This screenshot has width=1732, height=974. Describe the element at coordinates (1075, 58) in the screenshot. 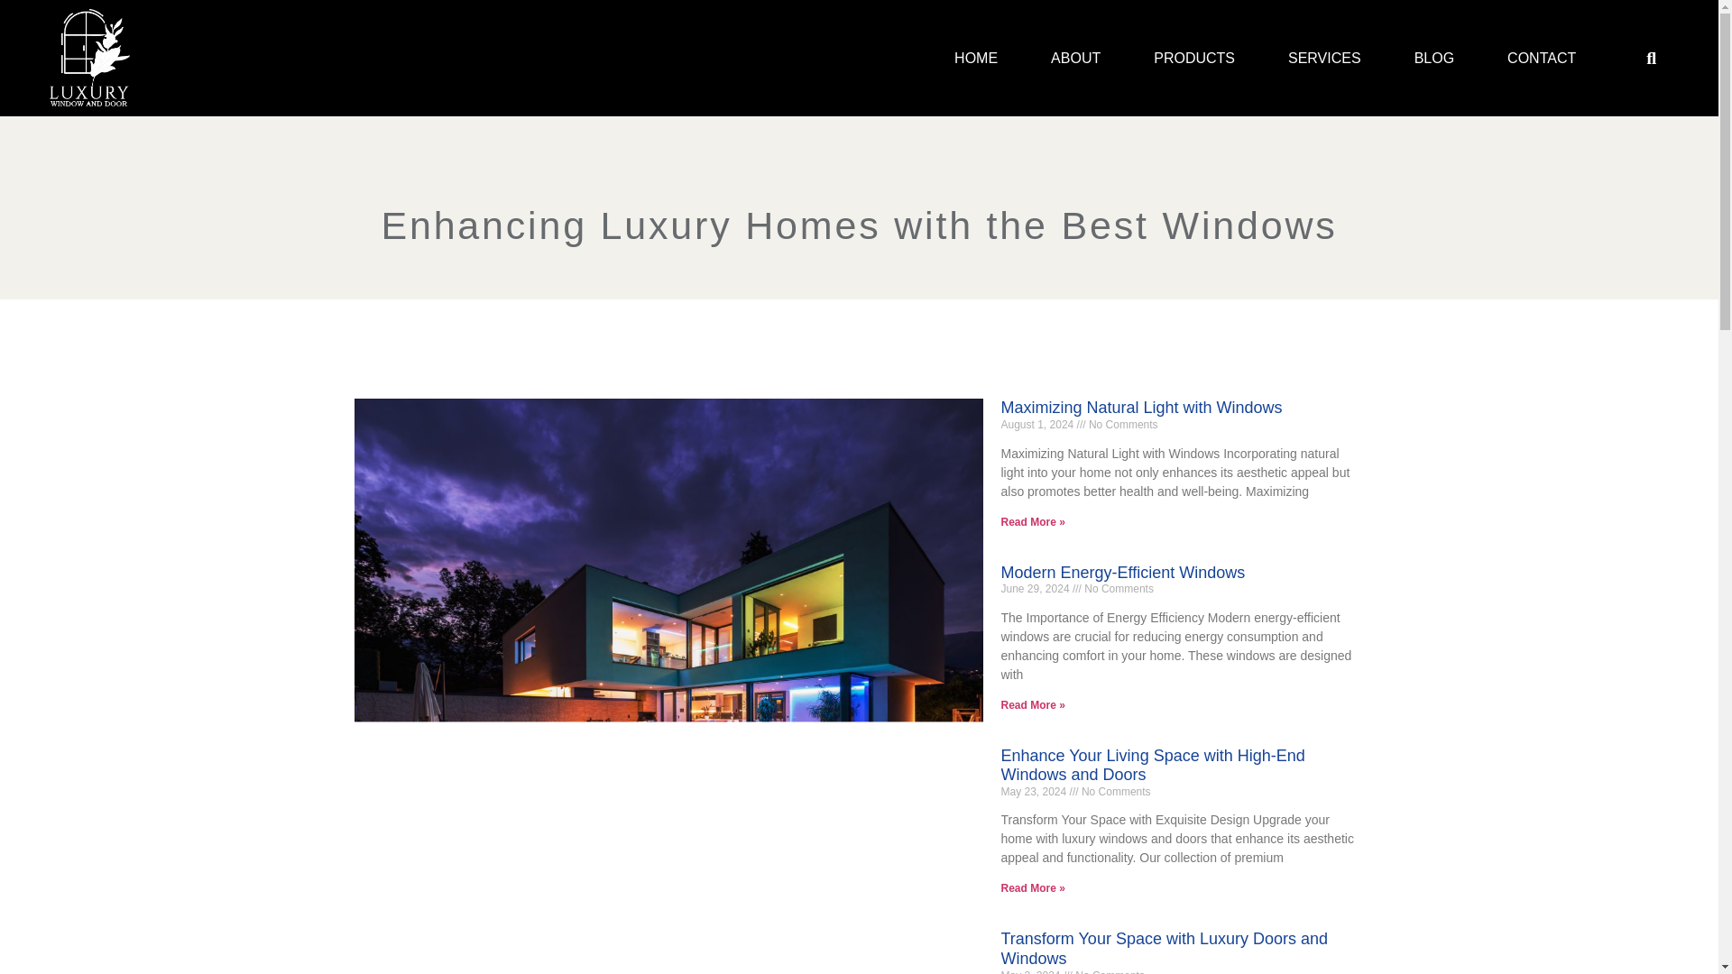

I see `ABOUT` at that location.